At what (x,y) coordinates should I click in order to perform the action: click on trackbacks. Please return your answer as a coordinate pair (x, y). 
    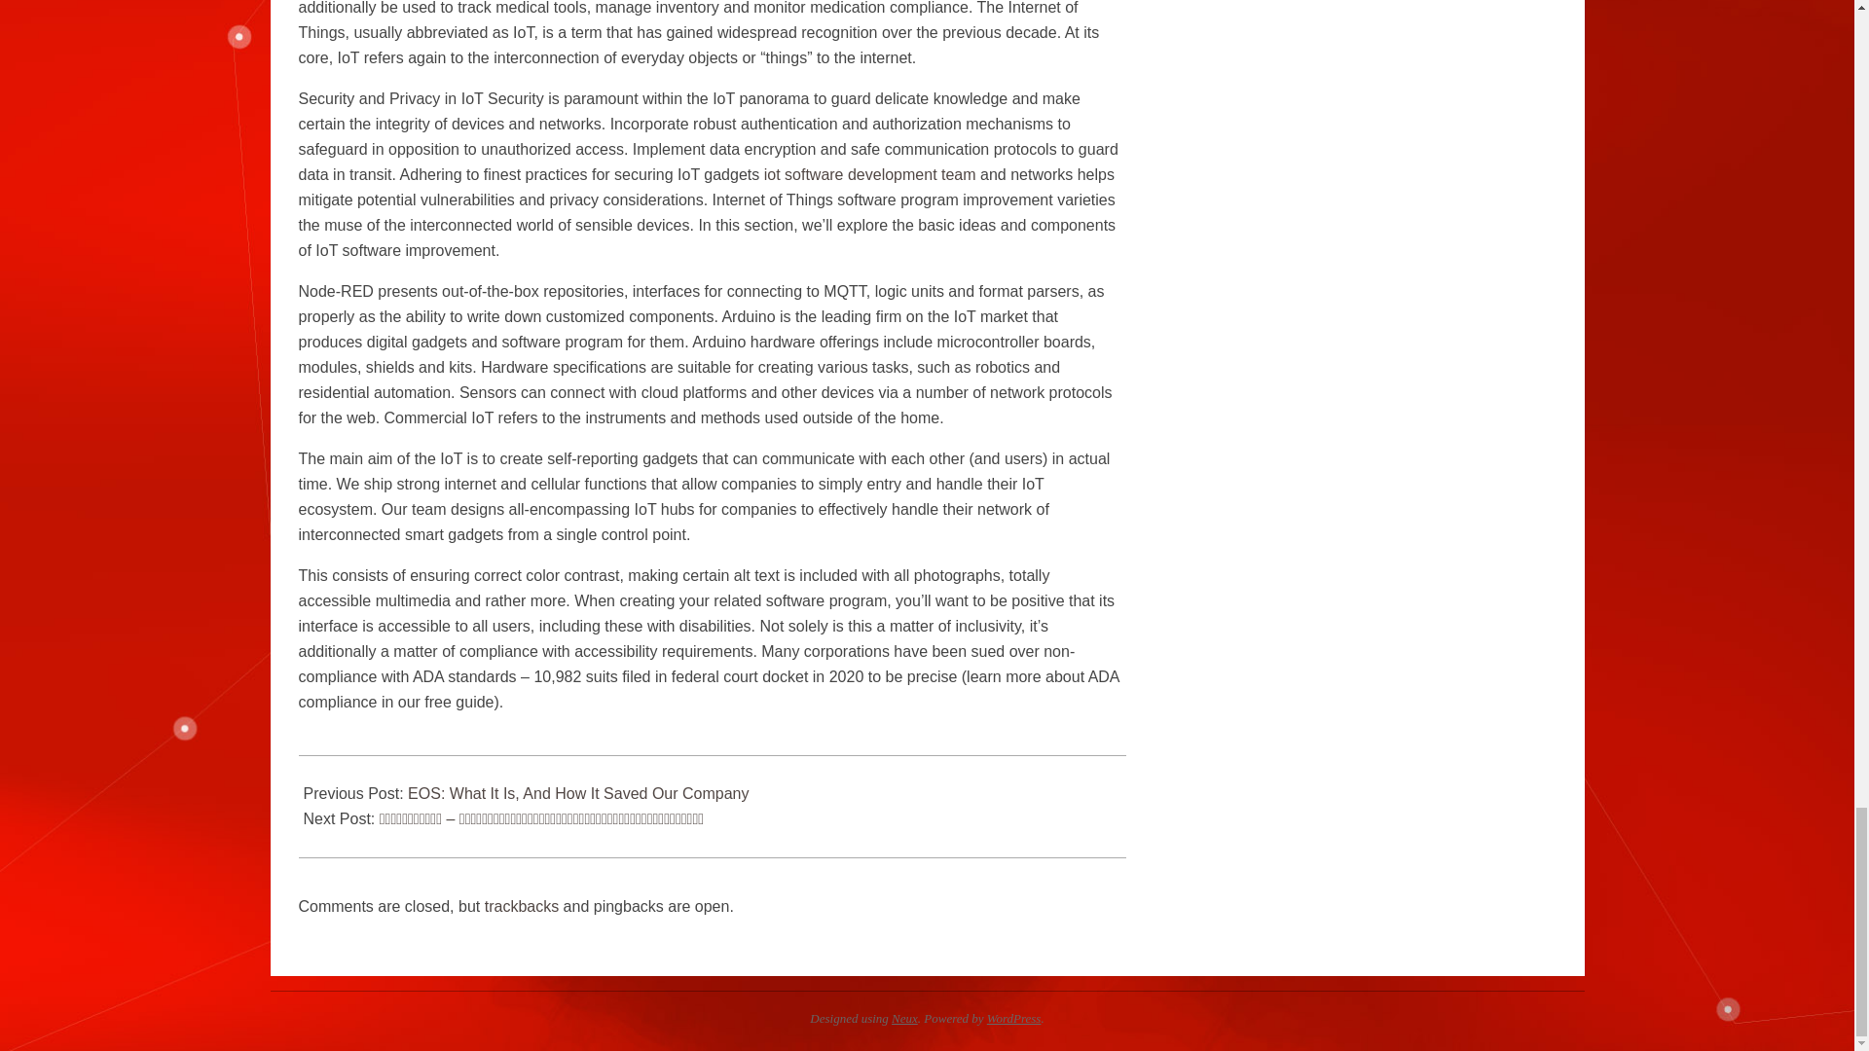
    Looking at the image, I should click on (522, 906).